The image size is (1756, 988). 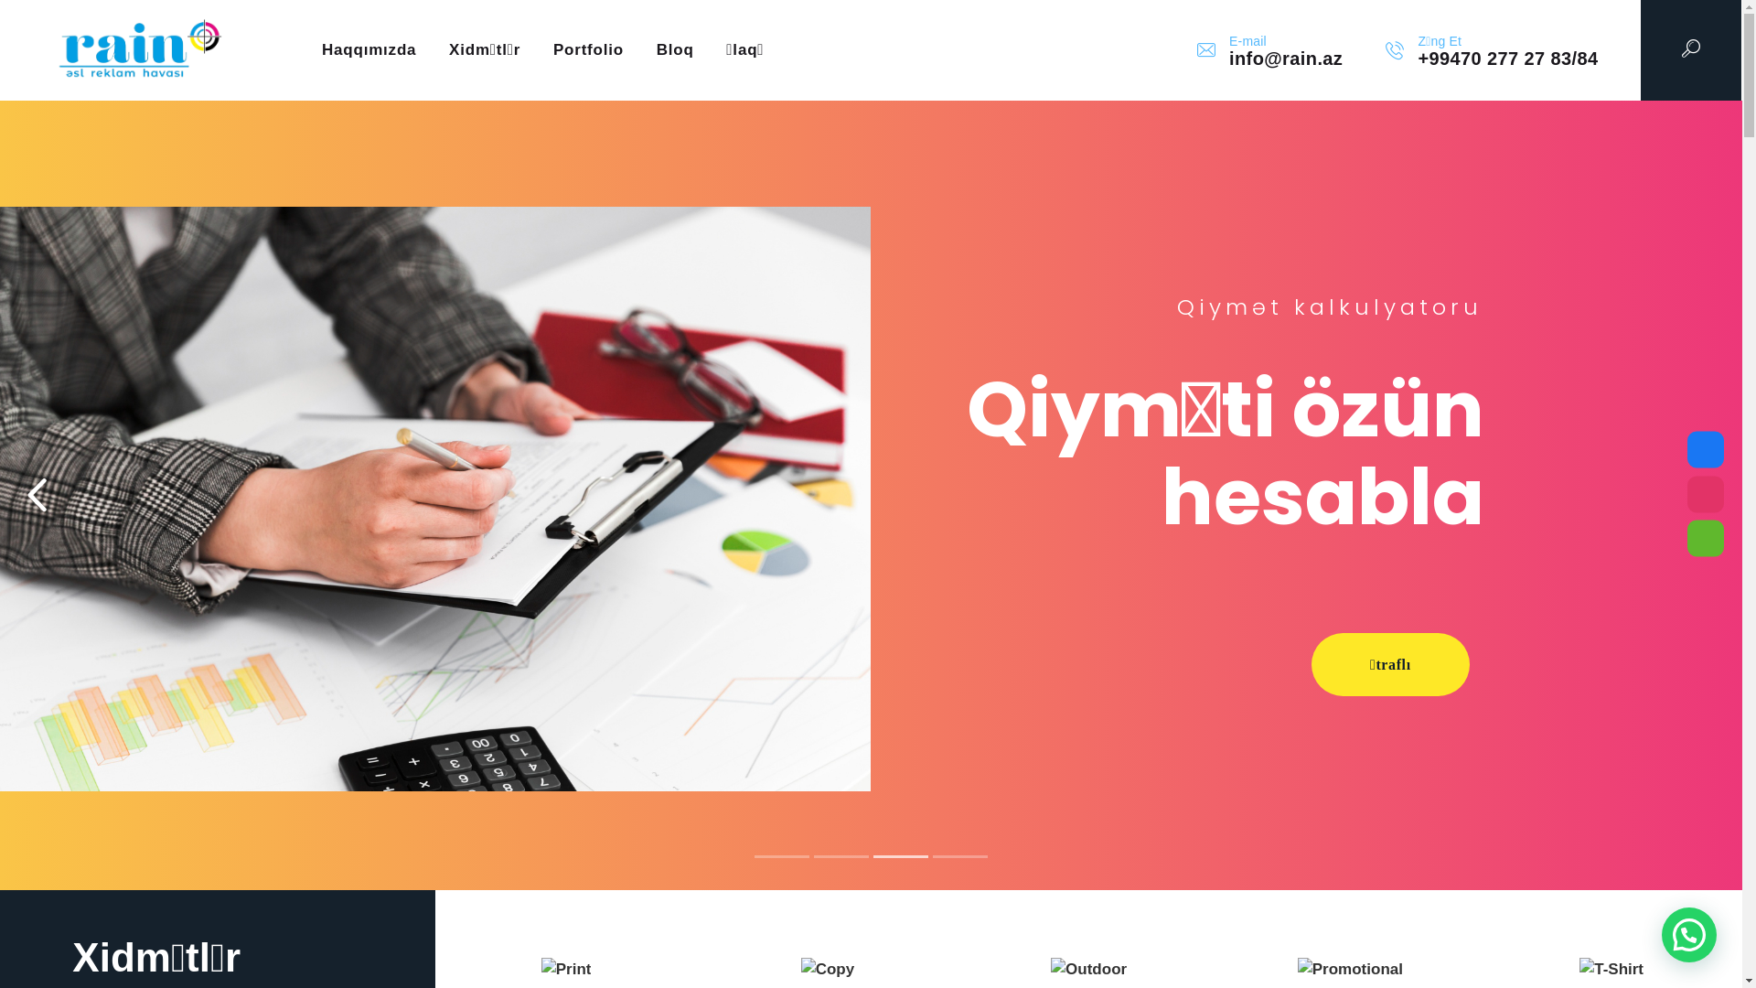 I want to click on Facebook, so click(x=1706, y=450).